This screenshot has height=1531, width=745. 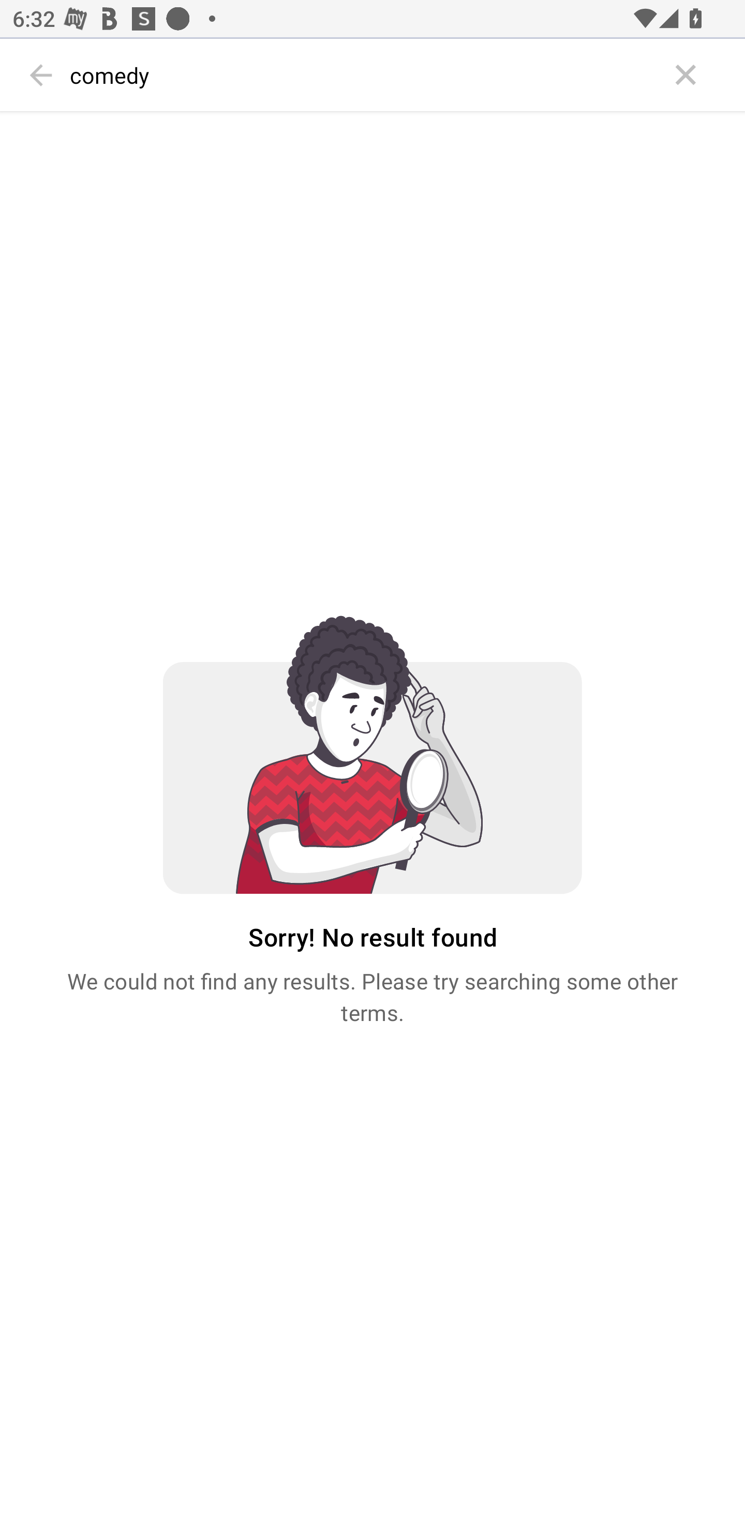 I want to click on Close, so click(x=686, y=75).